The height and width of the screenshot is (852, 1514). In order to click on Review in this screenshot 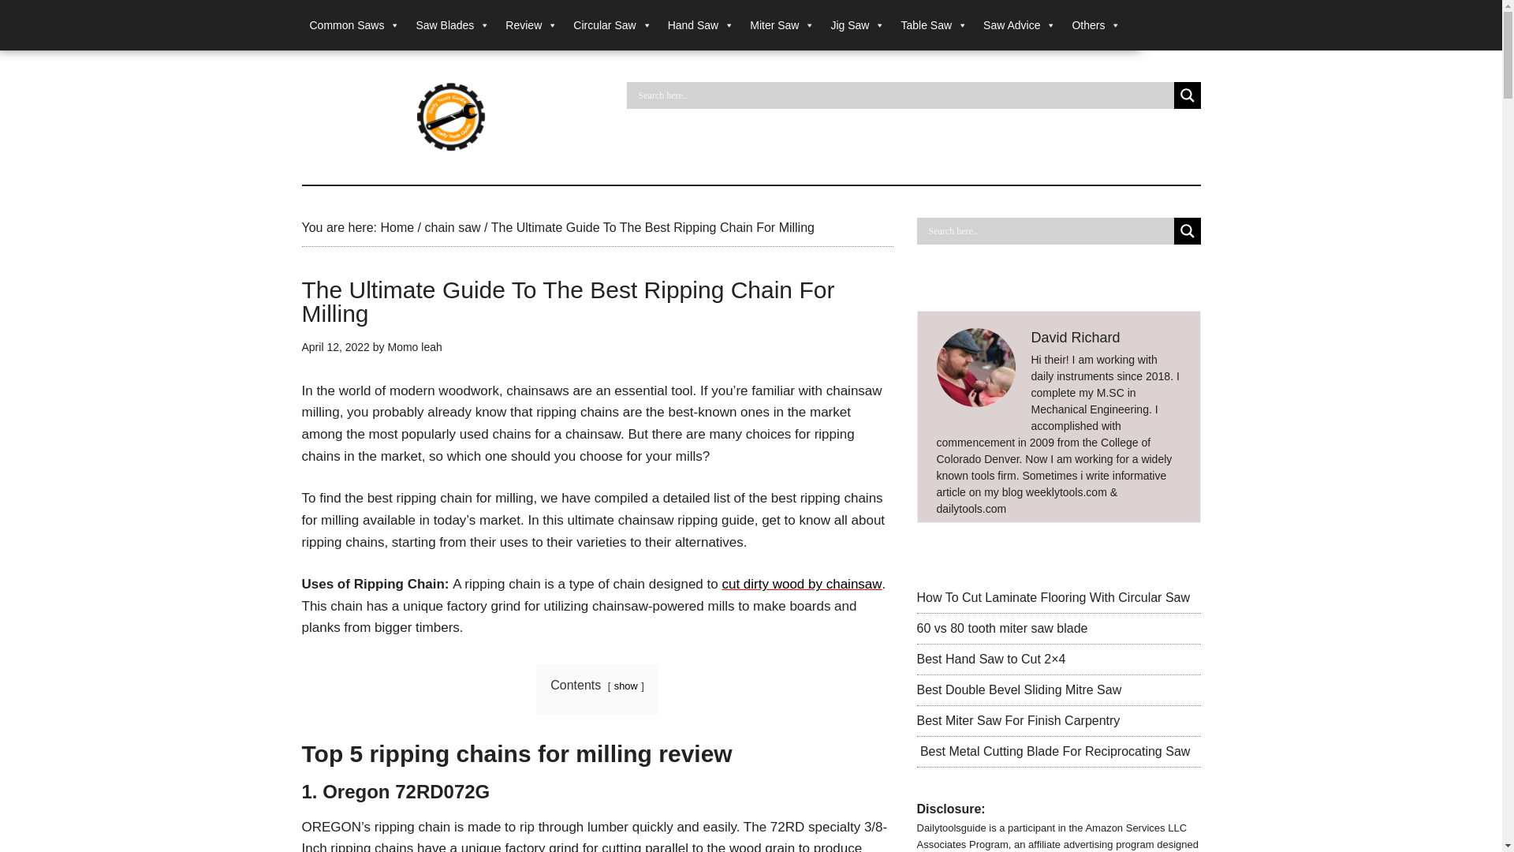, I will do `click(531, 25)`.